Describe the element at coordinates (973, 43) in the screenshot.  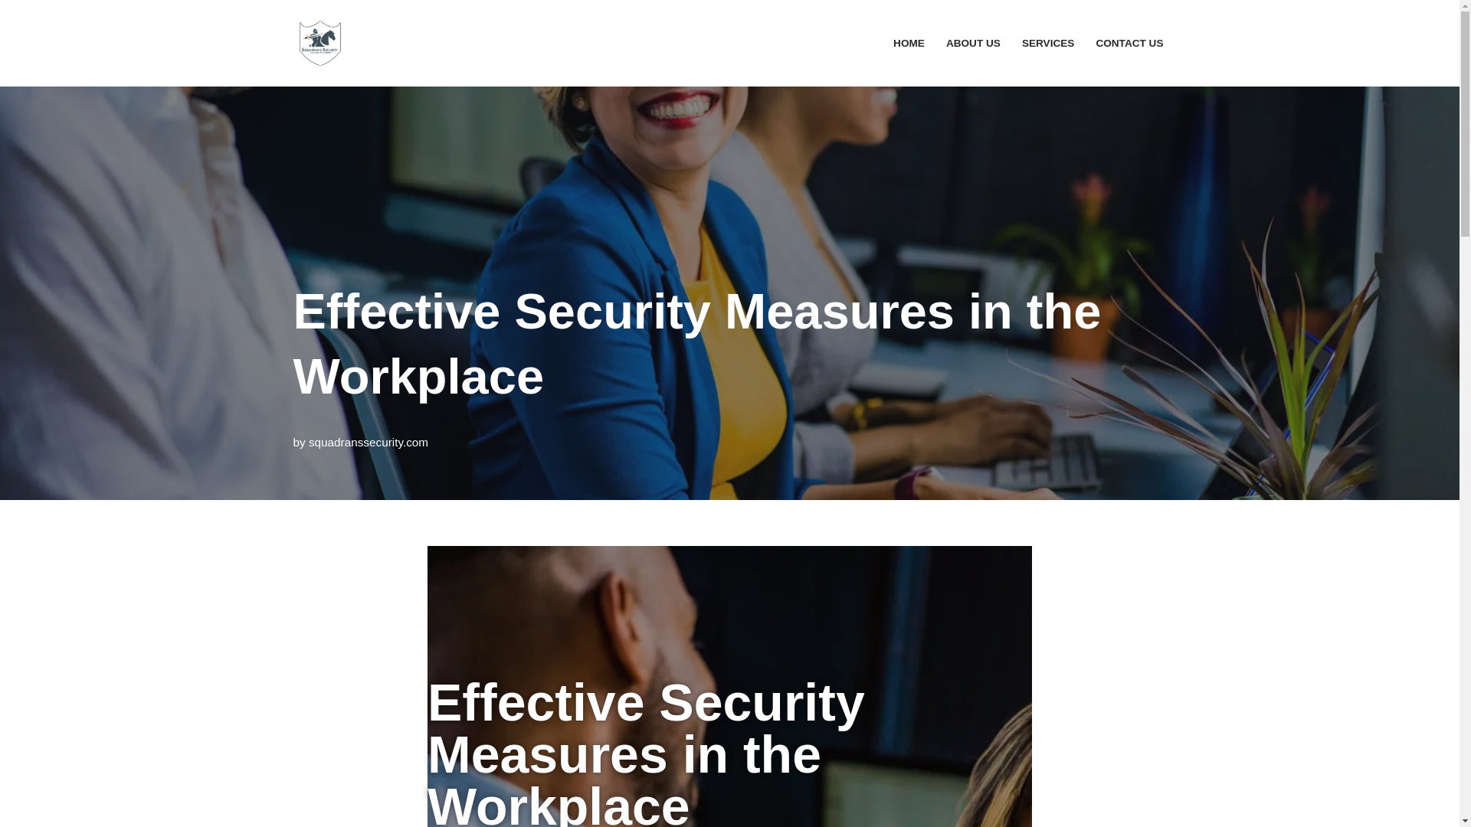
I see `ABOUT US` at that location.